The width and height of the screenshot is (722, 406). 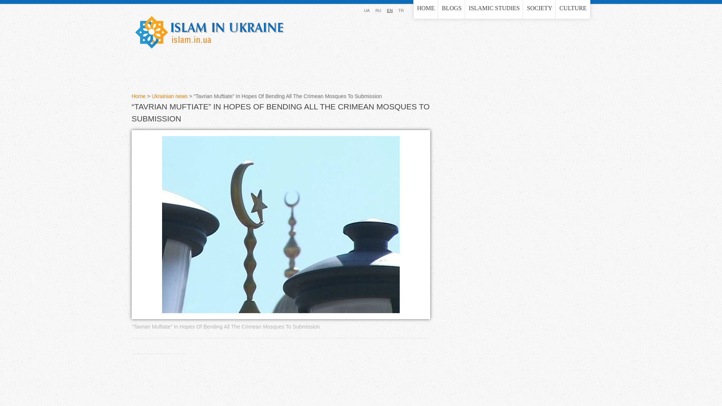 What do you see at coordinates (390, 10) in the screenshot?
I see `EN` at bounding box center [390, 10].